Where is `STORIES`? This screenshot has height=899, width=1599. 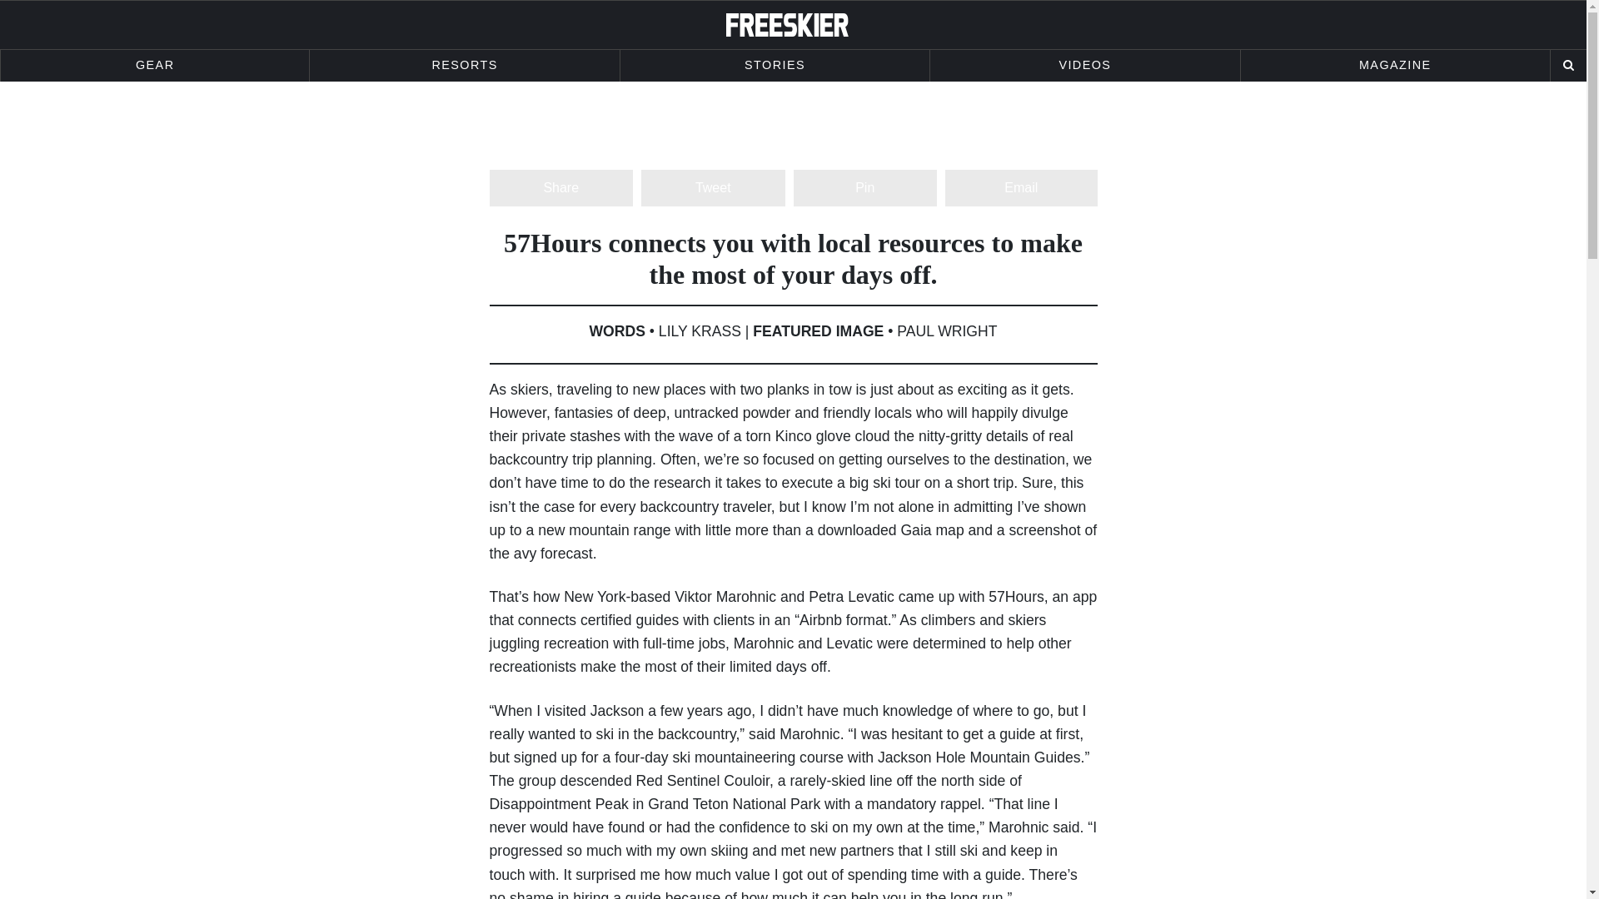 STORIES is located at coordinates (775, 66).